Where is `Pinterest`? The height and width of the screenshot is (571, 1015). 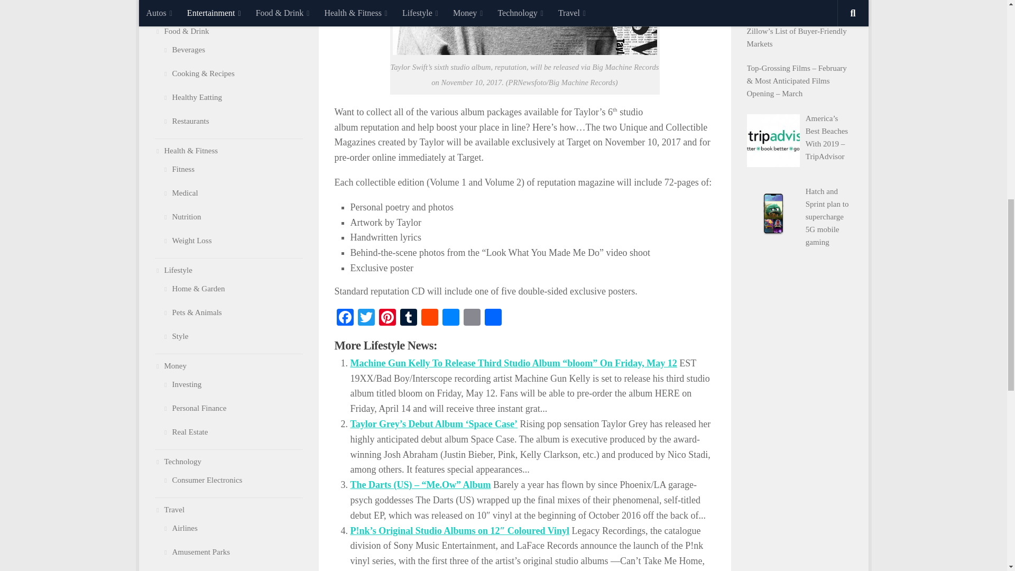 Pinterest is located at coordinates (387, 318).